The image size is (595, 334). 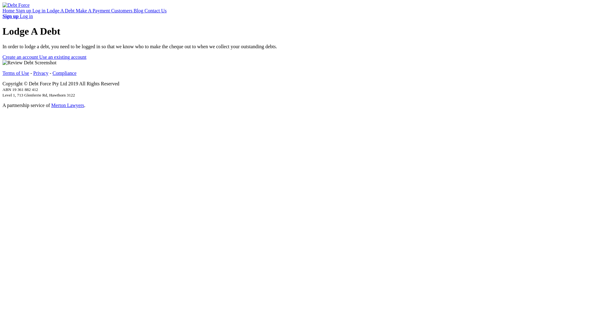 What do you see at coordinates (139, 11) in the screenshot?
I see `Blog` at bounding box center [139, 11].